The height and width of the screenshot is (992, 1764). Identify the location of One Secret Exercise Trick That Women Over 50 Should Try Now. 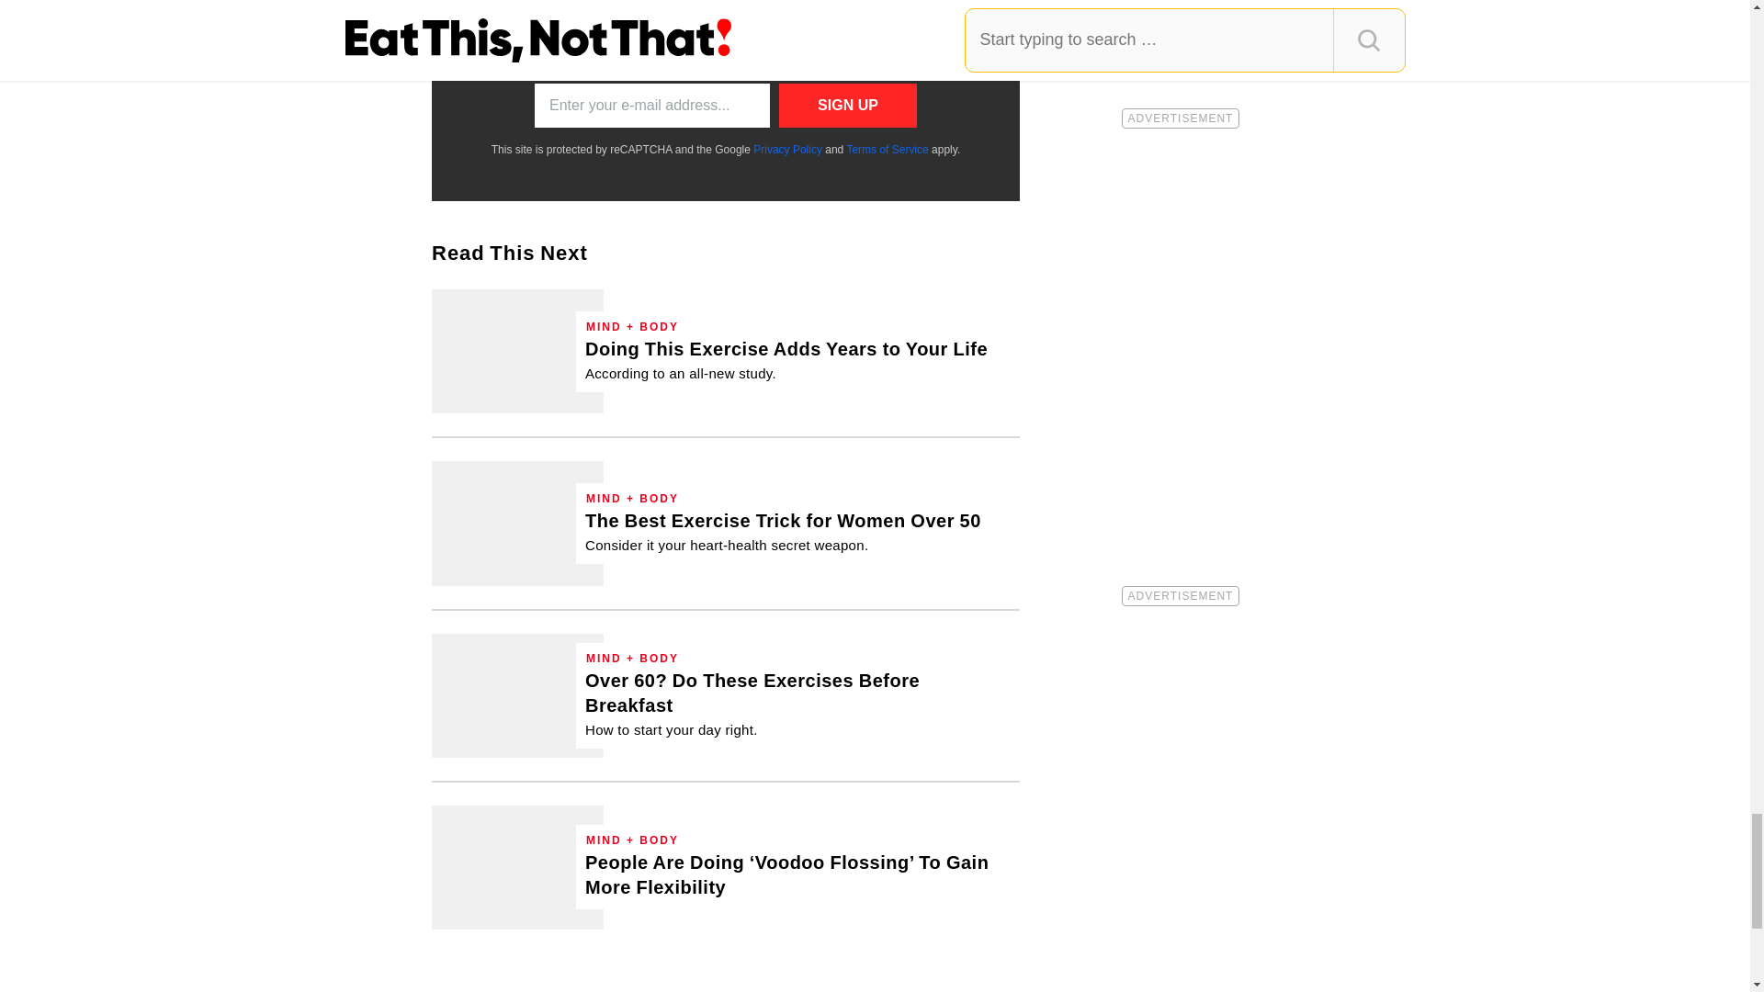
(783, 531).